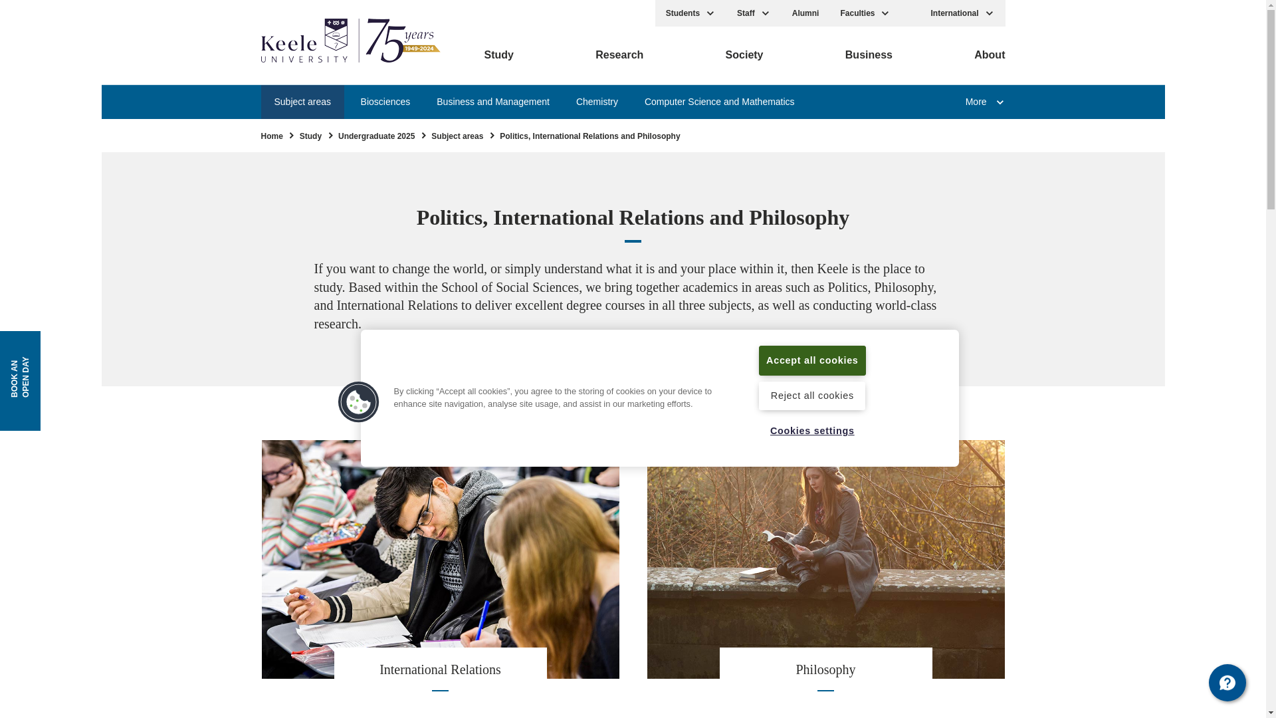  What do you see at coordinates (805, 13) in the screenshot?
I see `Alumni` at bounding box center [805, 13].